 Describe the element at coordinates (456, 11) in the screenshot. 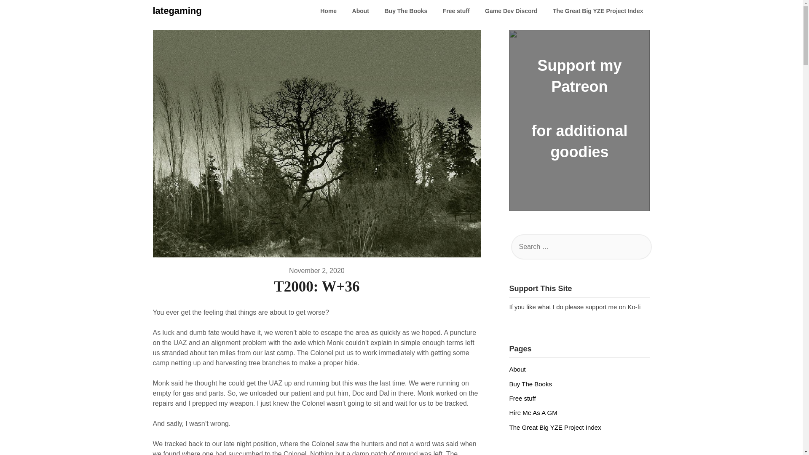

I see `Free stuff` at that location.